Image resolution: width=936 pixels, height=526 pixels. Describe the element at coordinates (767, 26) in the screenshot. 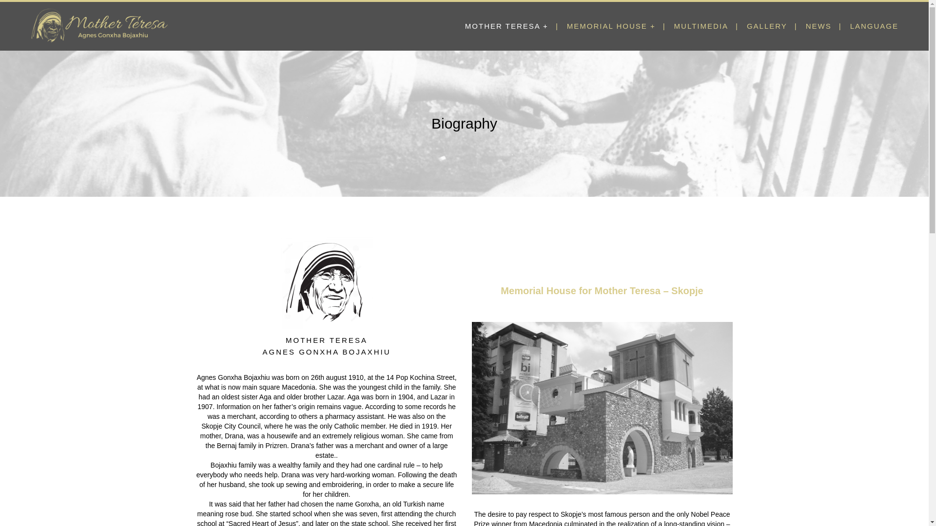

I see `GALLERY` at that location.